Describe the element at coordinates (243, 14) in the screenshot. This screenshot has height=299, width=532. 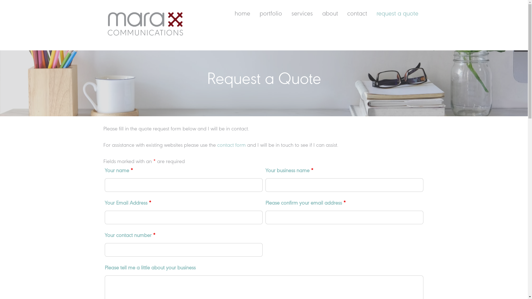
I see `home` at that location.